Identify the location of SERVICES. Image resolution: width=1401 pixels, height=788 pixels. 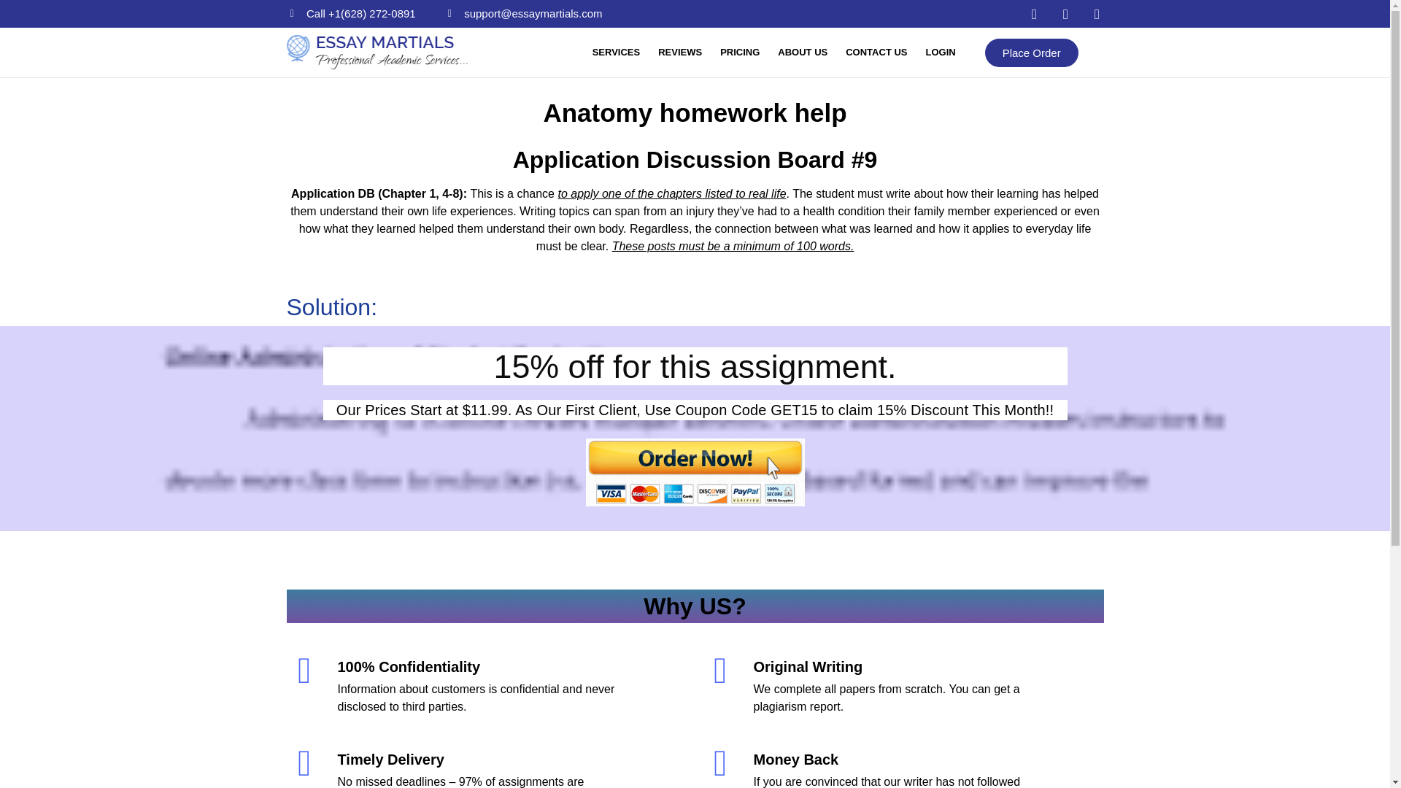
(616, 53).